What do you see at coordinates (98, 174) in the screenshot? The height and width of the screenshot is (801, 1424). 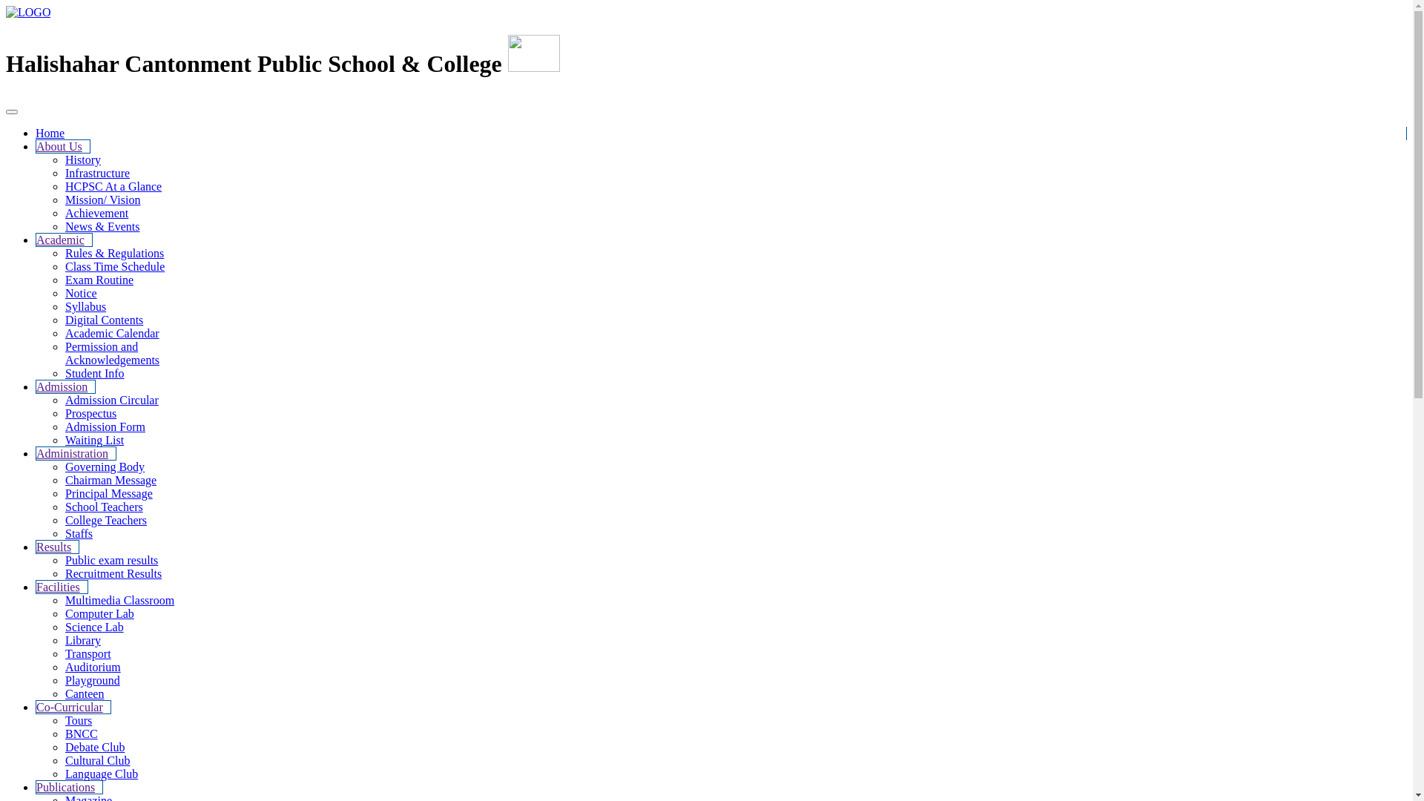 I see `Infrastructure` at bounding box center [98, 174].